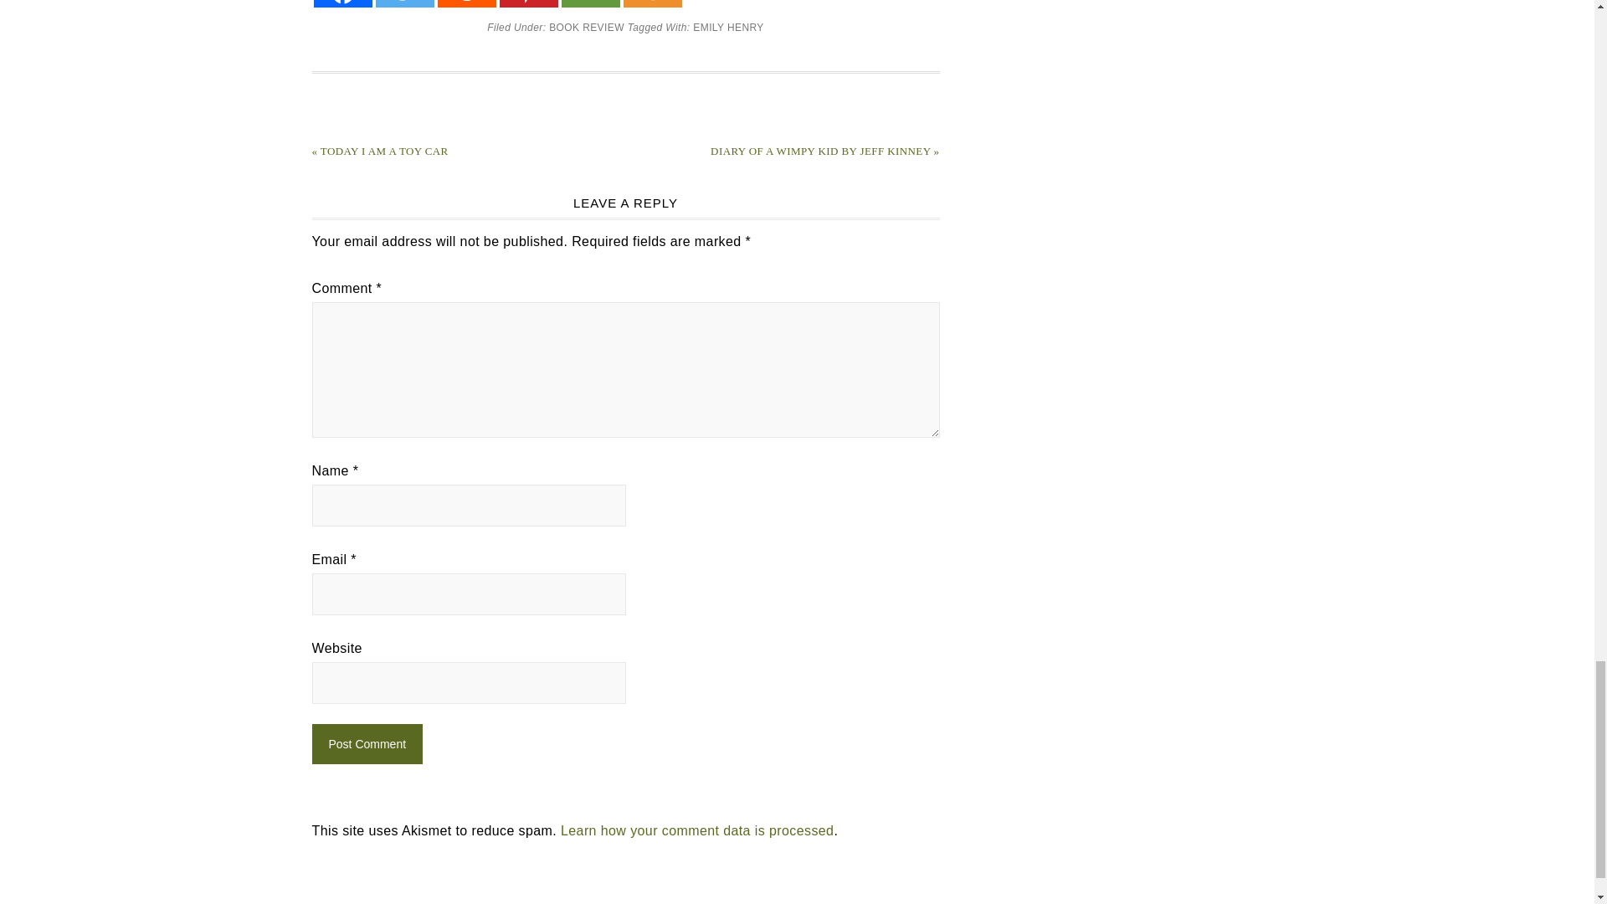  What do you see at coordinates (341, 3) in the screenshot?
I see `Facebook` at bounding box center [341, 3].